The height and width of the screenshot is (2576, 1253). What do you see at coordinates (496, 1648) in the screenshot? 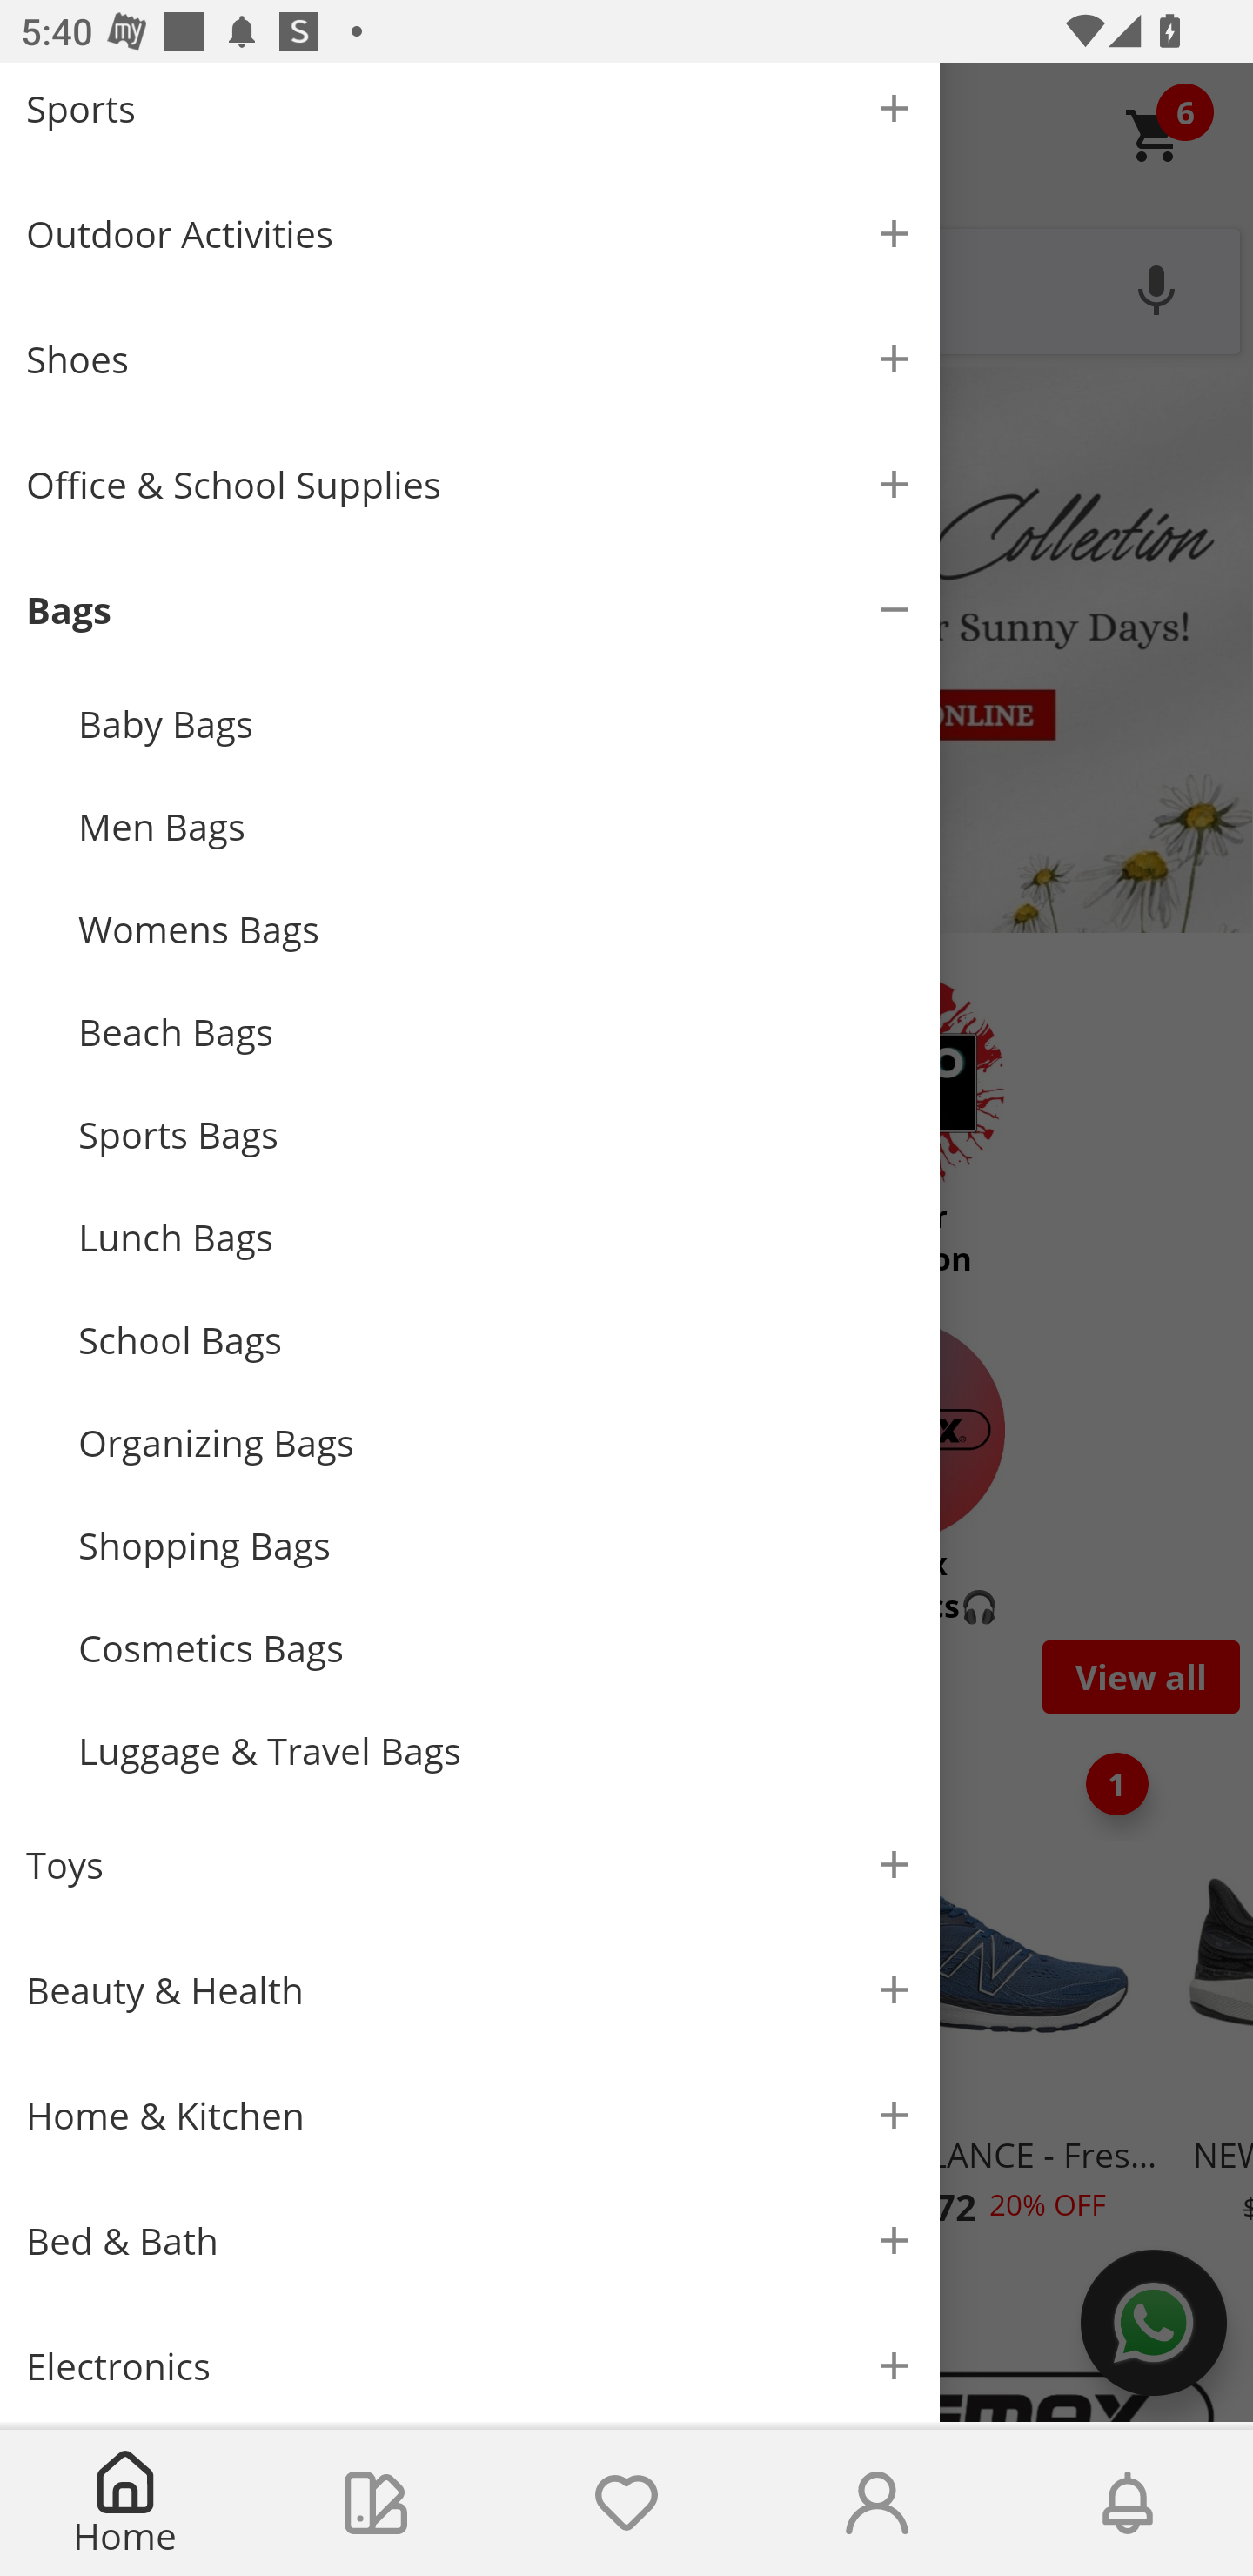
I see `Cosmetics Bags` at bounding box center [496, 1648].